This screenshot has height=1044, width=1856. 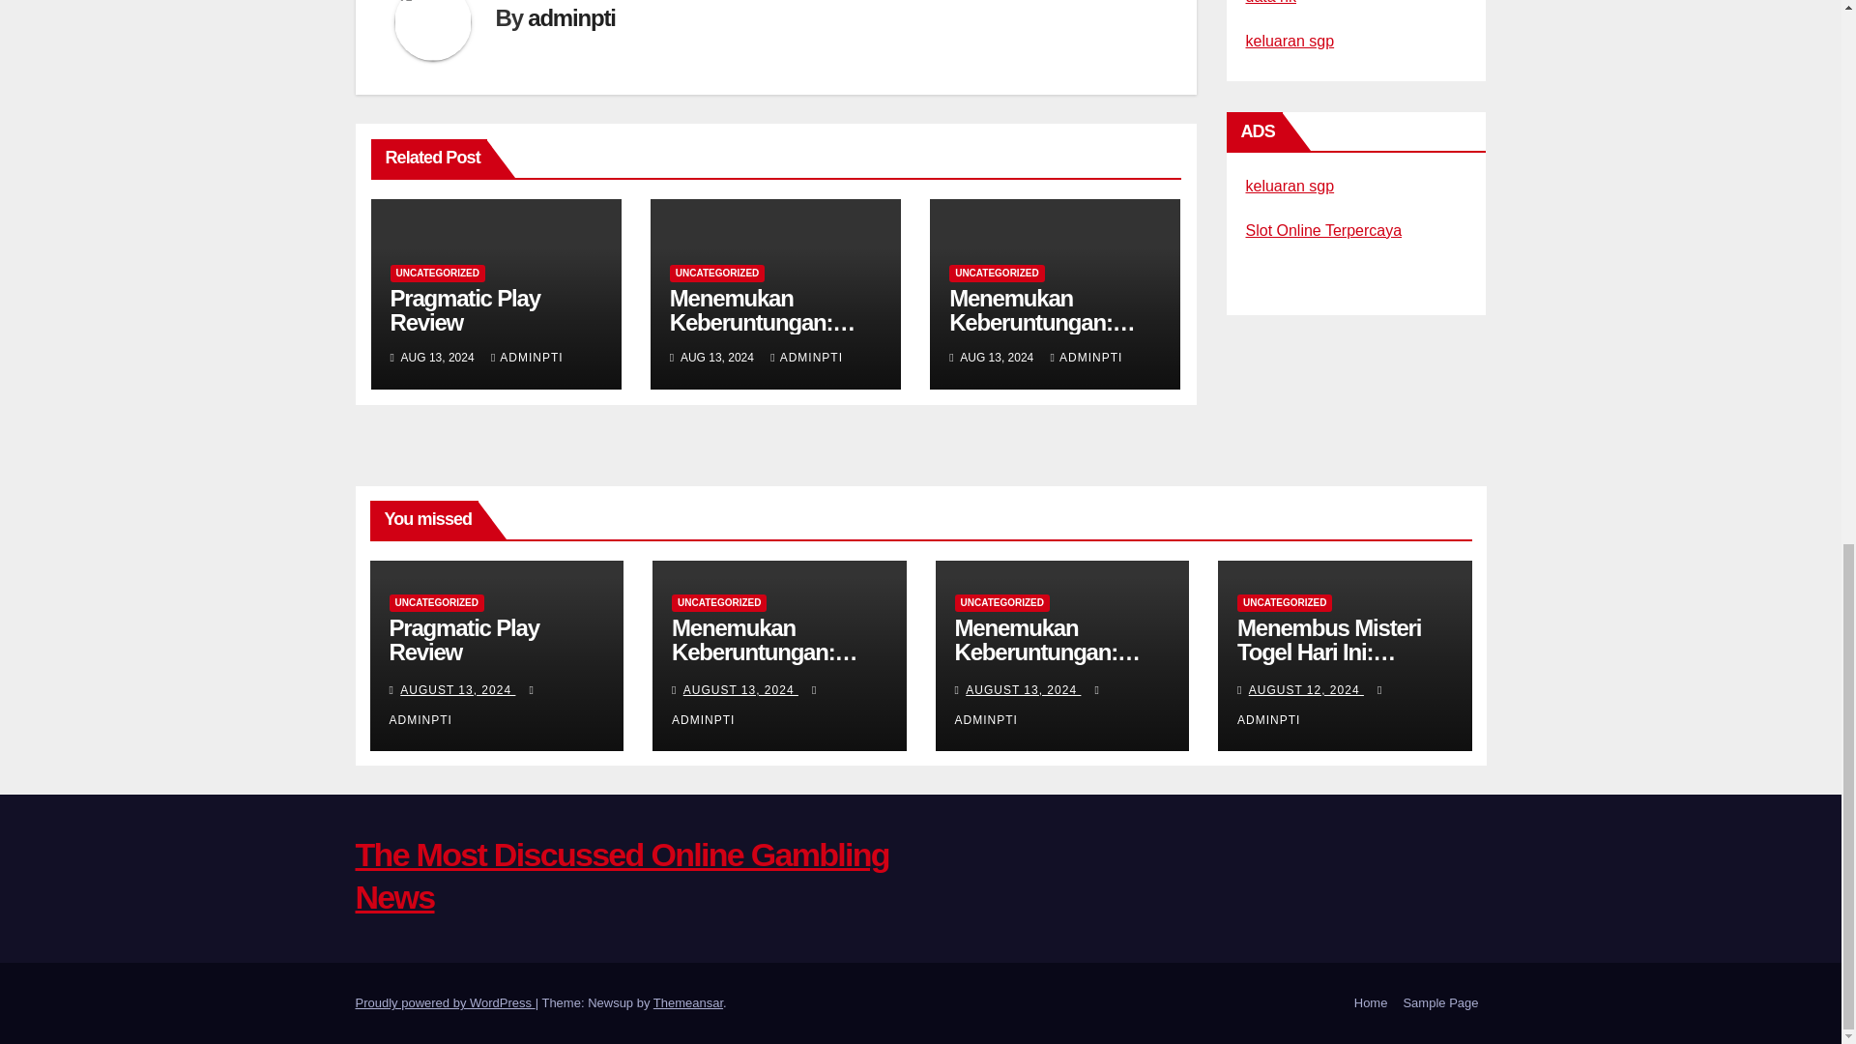 I want to click on Permalink to: Pragmatic Play Review, so click(x=464, y=309).